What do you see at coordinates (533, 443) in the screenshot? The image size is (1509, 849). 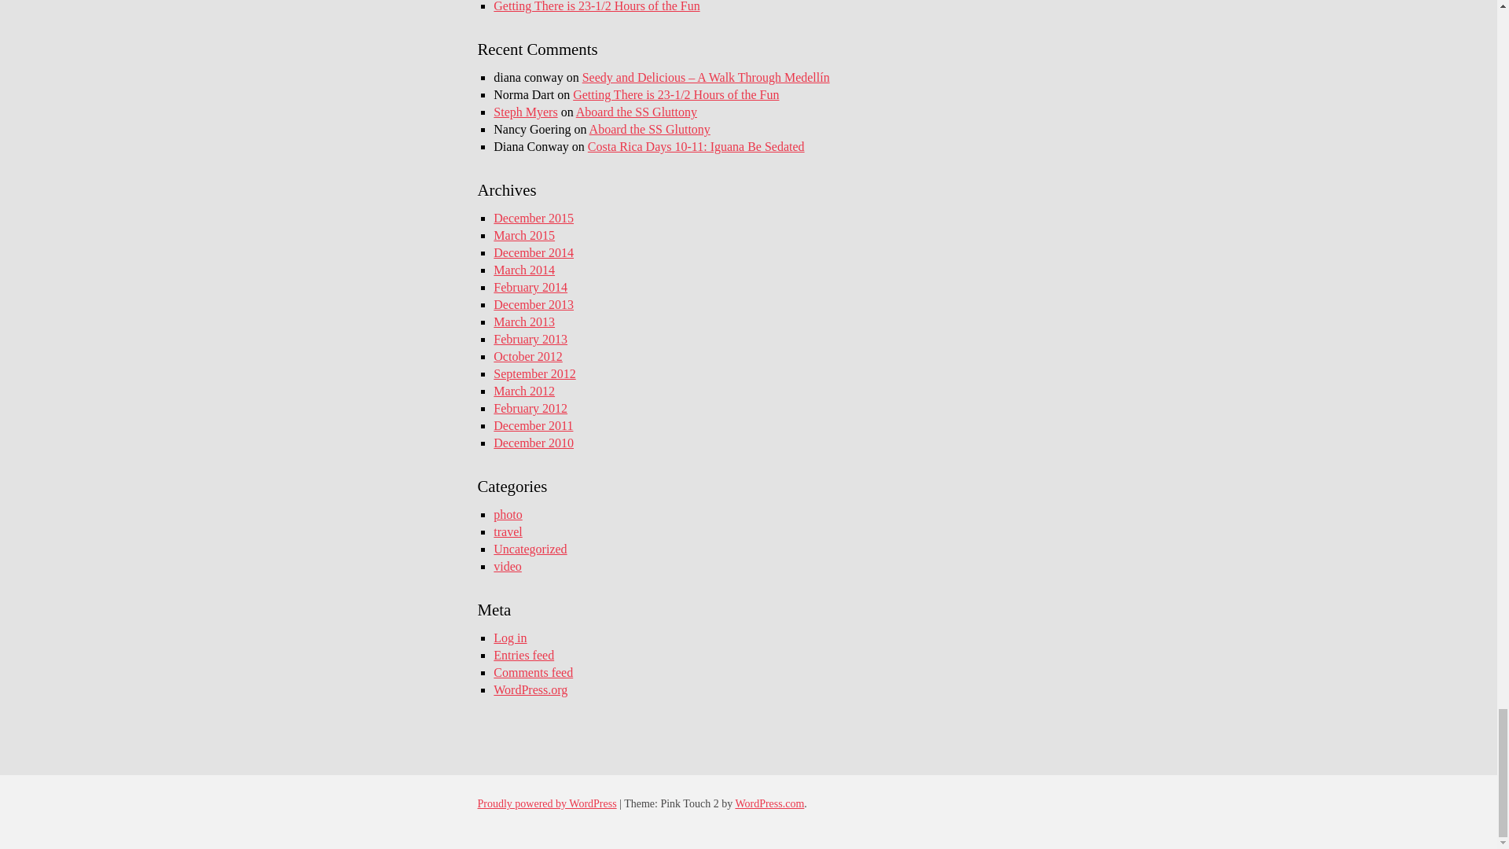 I see `December 2010` at bounding box center [533, 443].